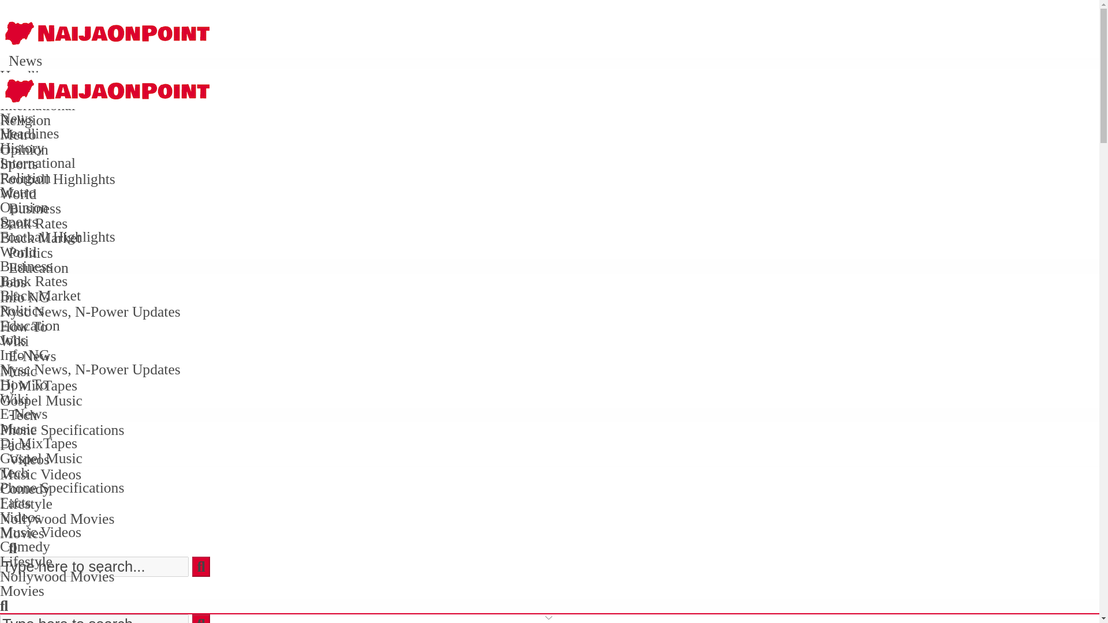 This screenshot has width=1108, height=623. What do you see at coordinates (94, 566) in the screenshot?
I see `Type here to search...` at bounding box center [94, 566].